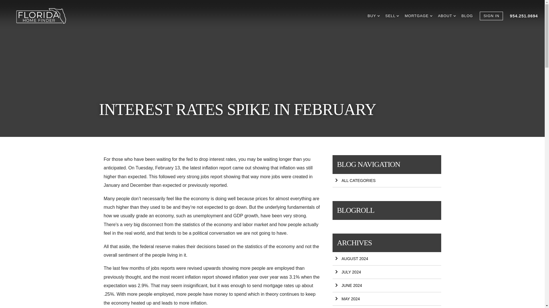  Describe the element at coordinates (397, 16) in the screenshot. I see `DROPDOWN ARROW` at that location.